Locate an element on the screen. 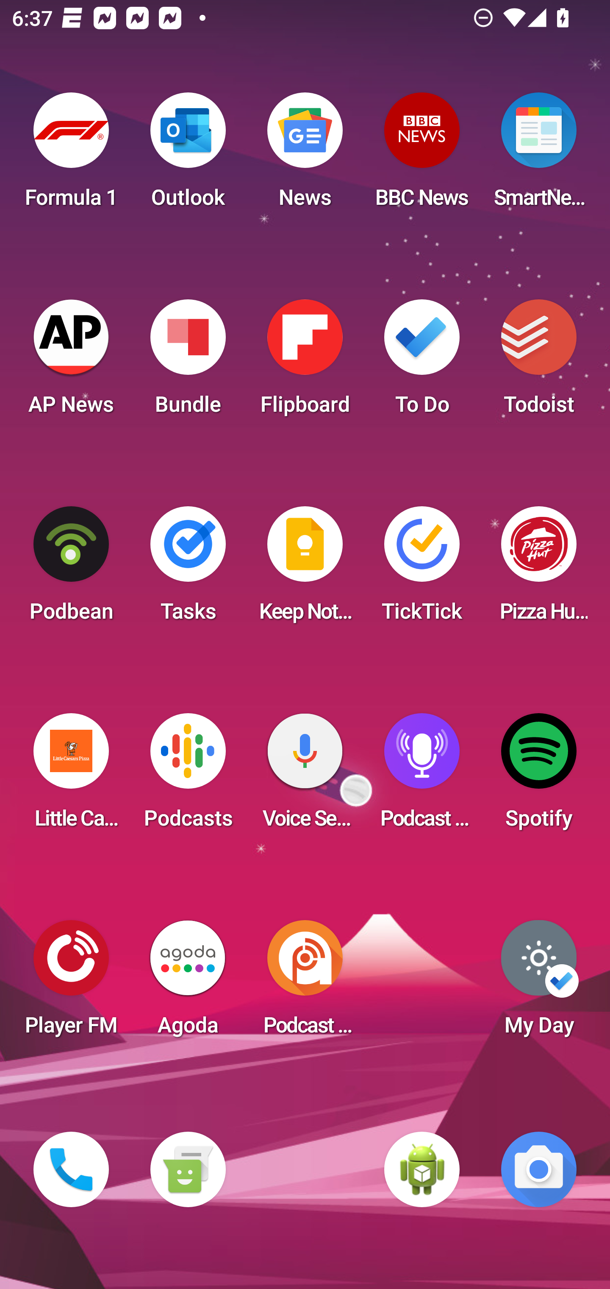 This screenshot has height=1289, width=610. Bundle is located at coordinates (188, 362).